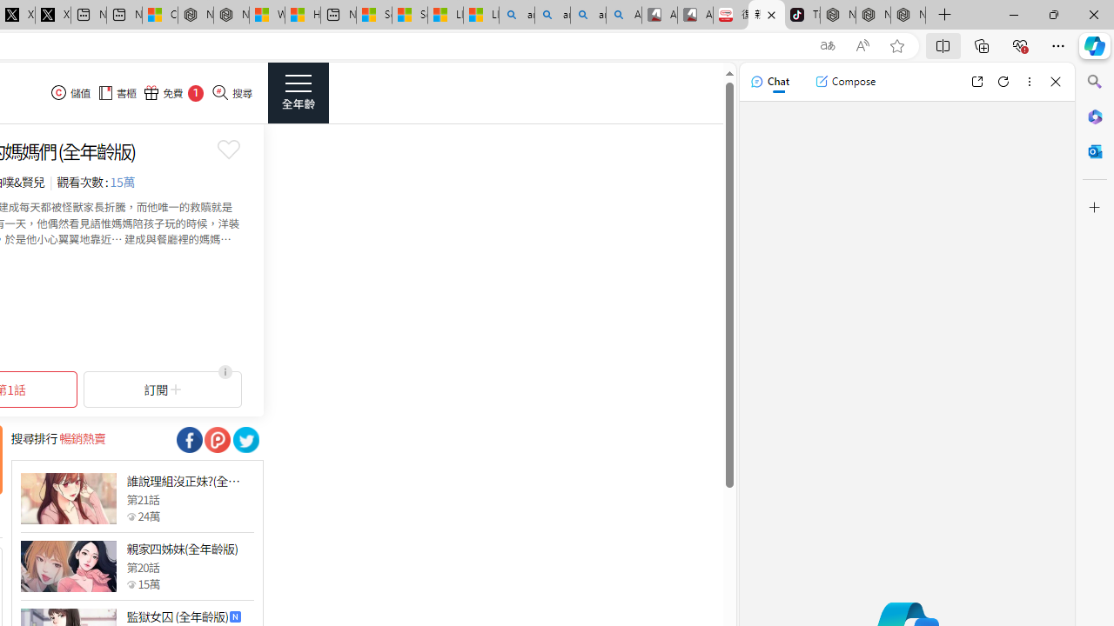 The height and width of the screenshot is (626, 1114). What do you see at coordinates (588, 16) in the screenshot?
I see `amazon - Search Images` at bounding box center [588, 16].